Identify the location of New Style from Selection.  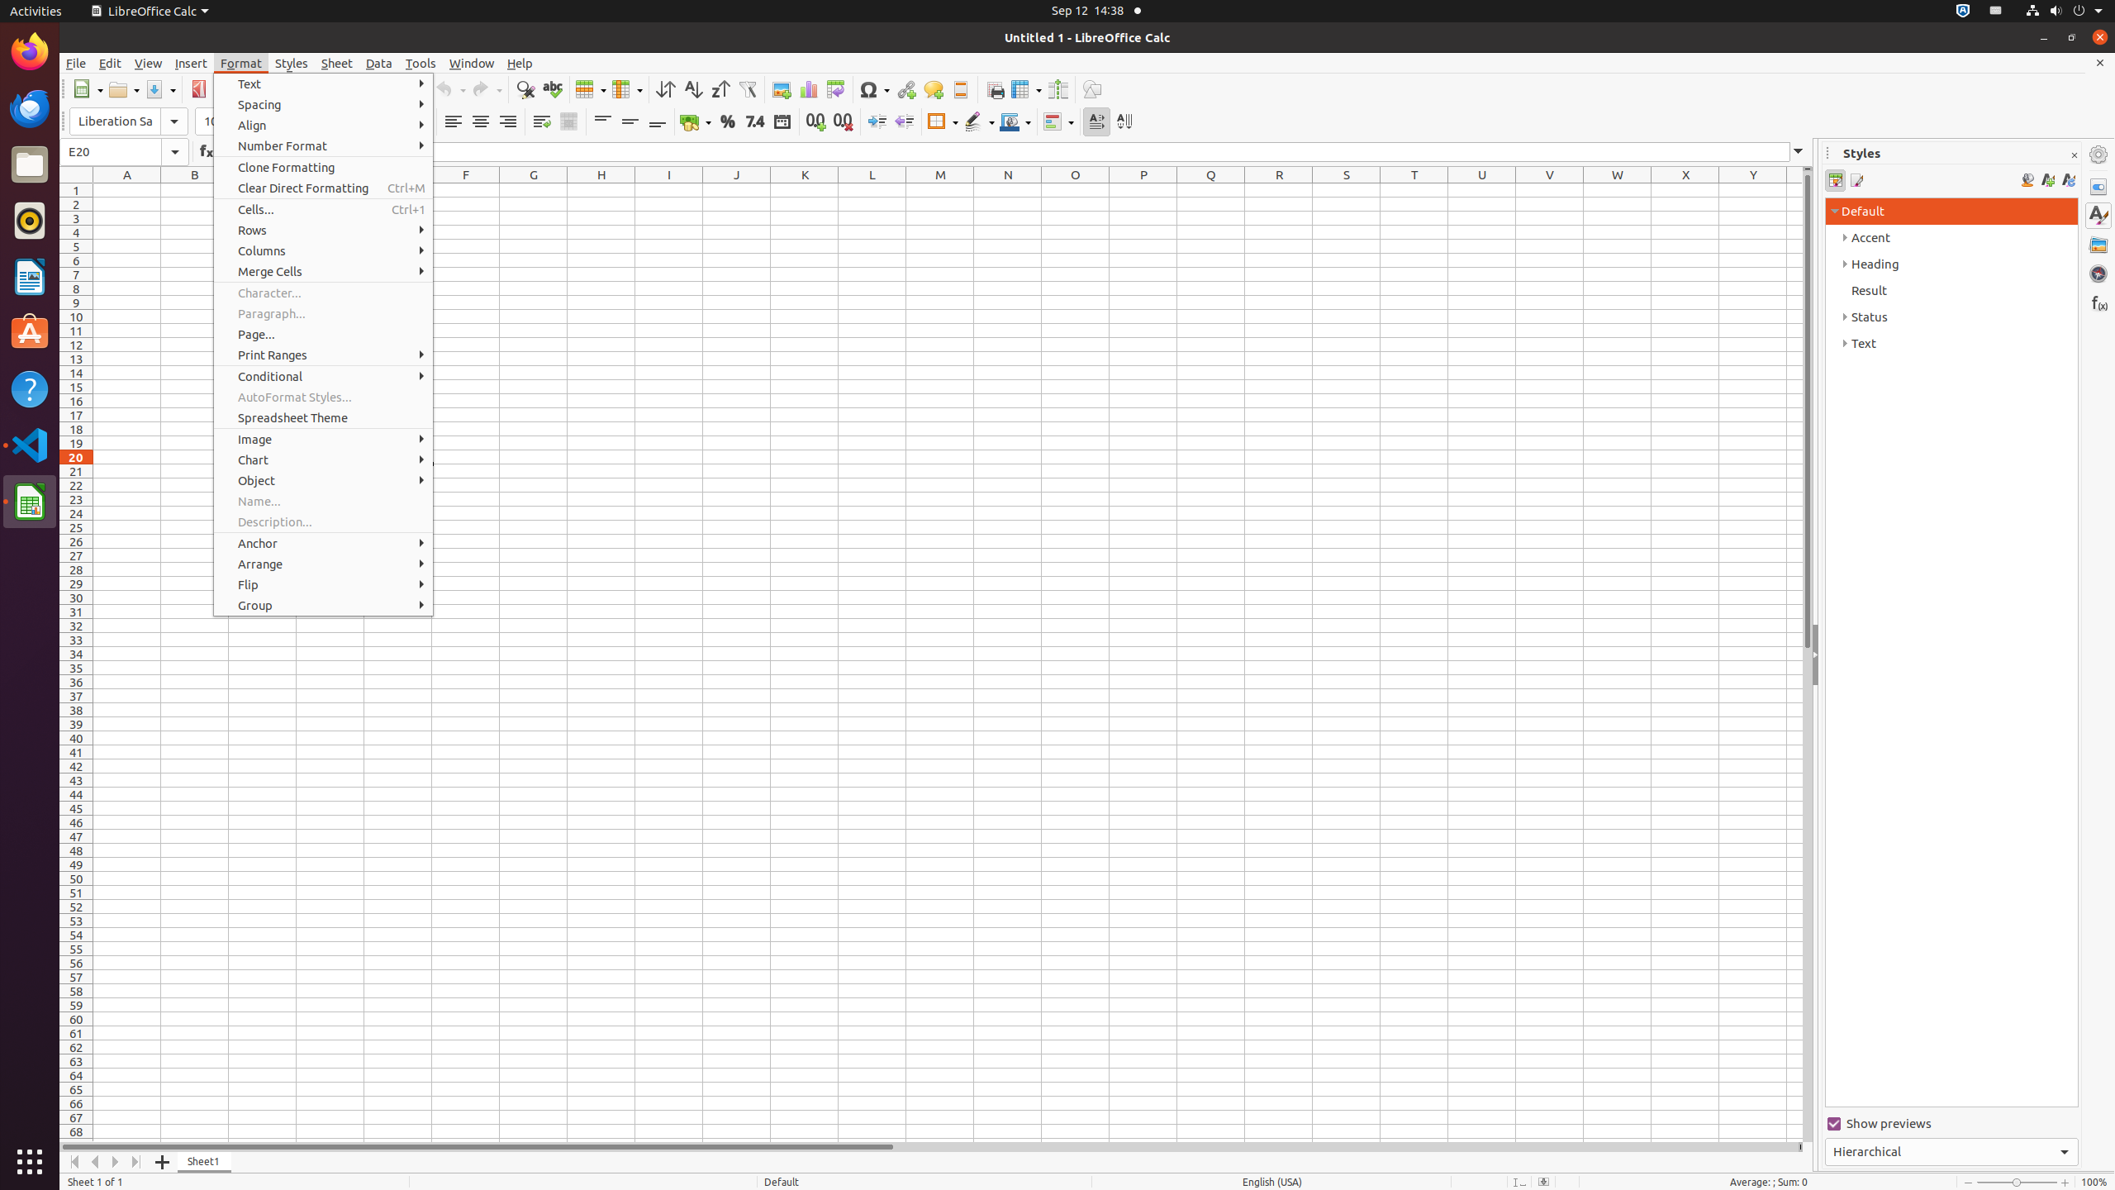
(2047, 180).